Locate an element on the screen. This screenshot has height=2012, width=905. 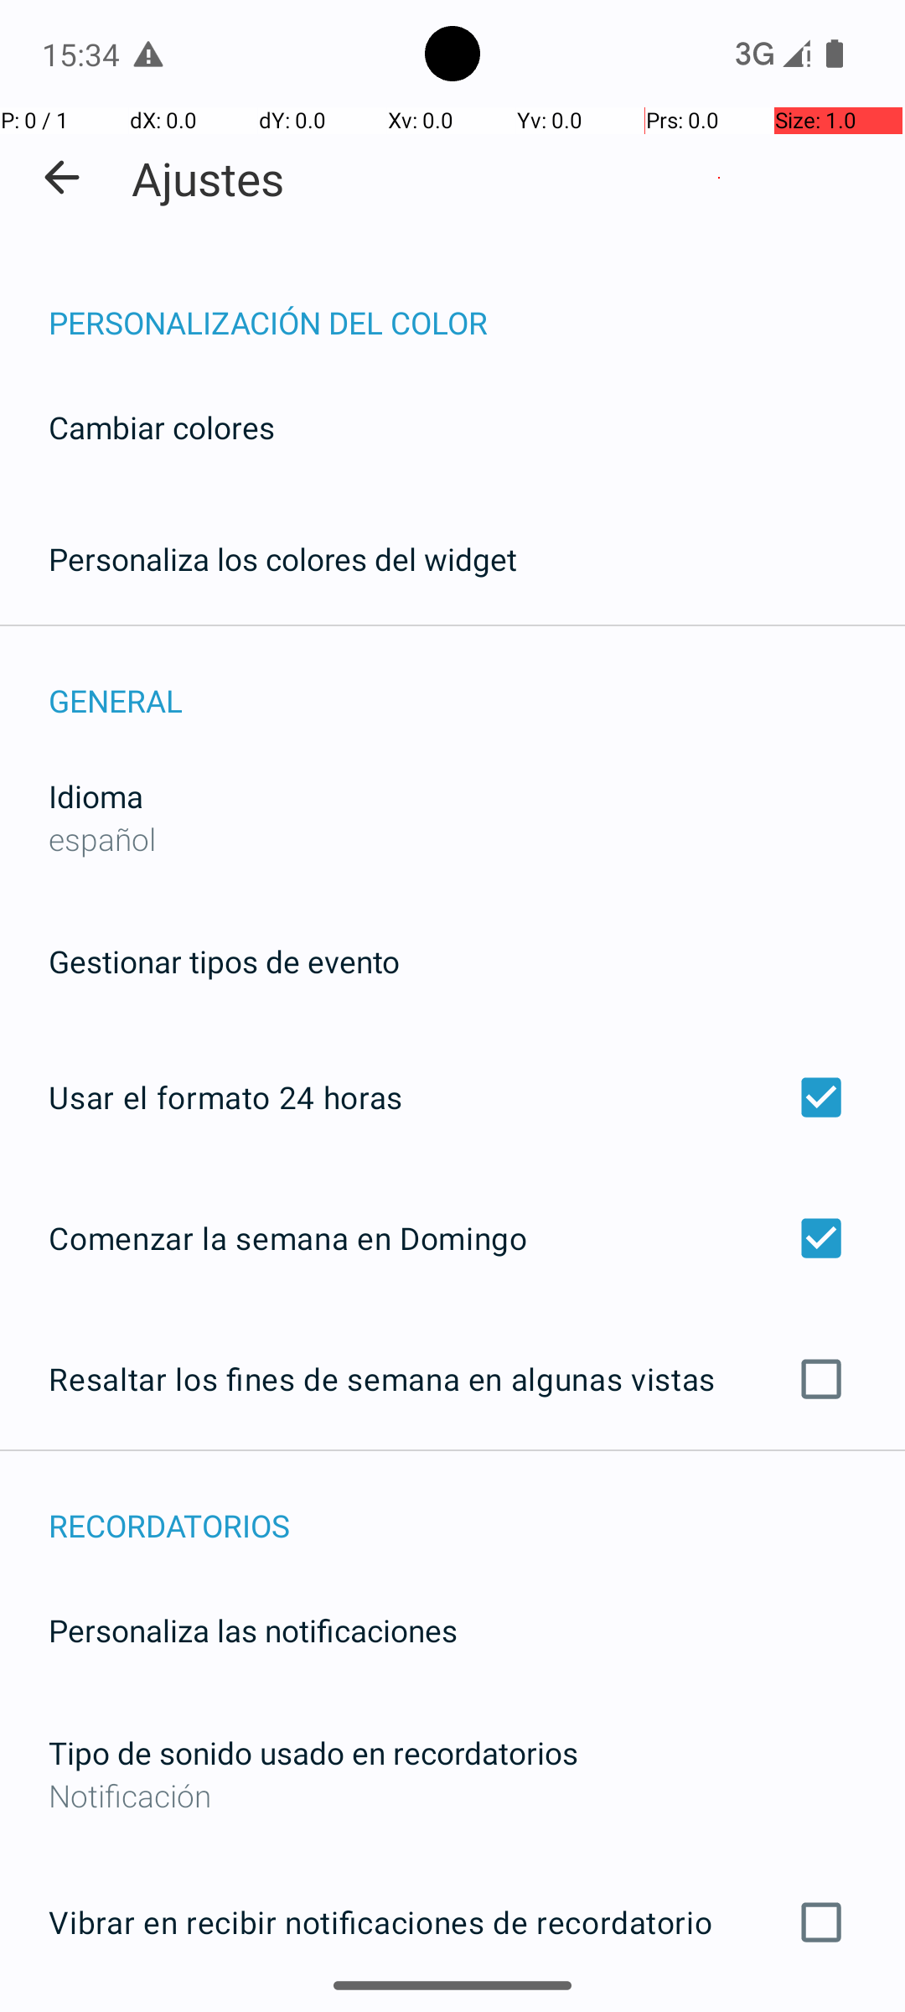
español is located at coordinates (102, 838).